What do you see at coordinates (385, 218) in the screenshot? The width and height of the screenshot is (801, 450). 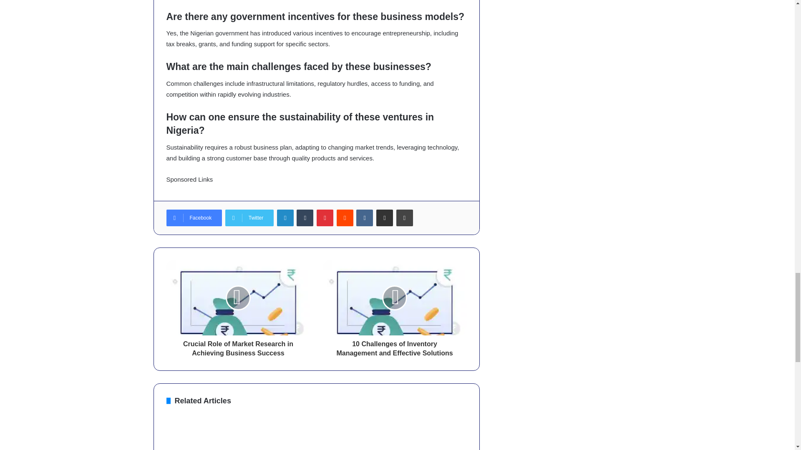 I see `Share via Email` at bounding box center [385, 218].